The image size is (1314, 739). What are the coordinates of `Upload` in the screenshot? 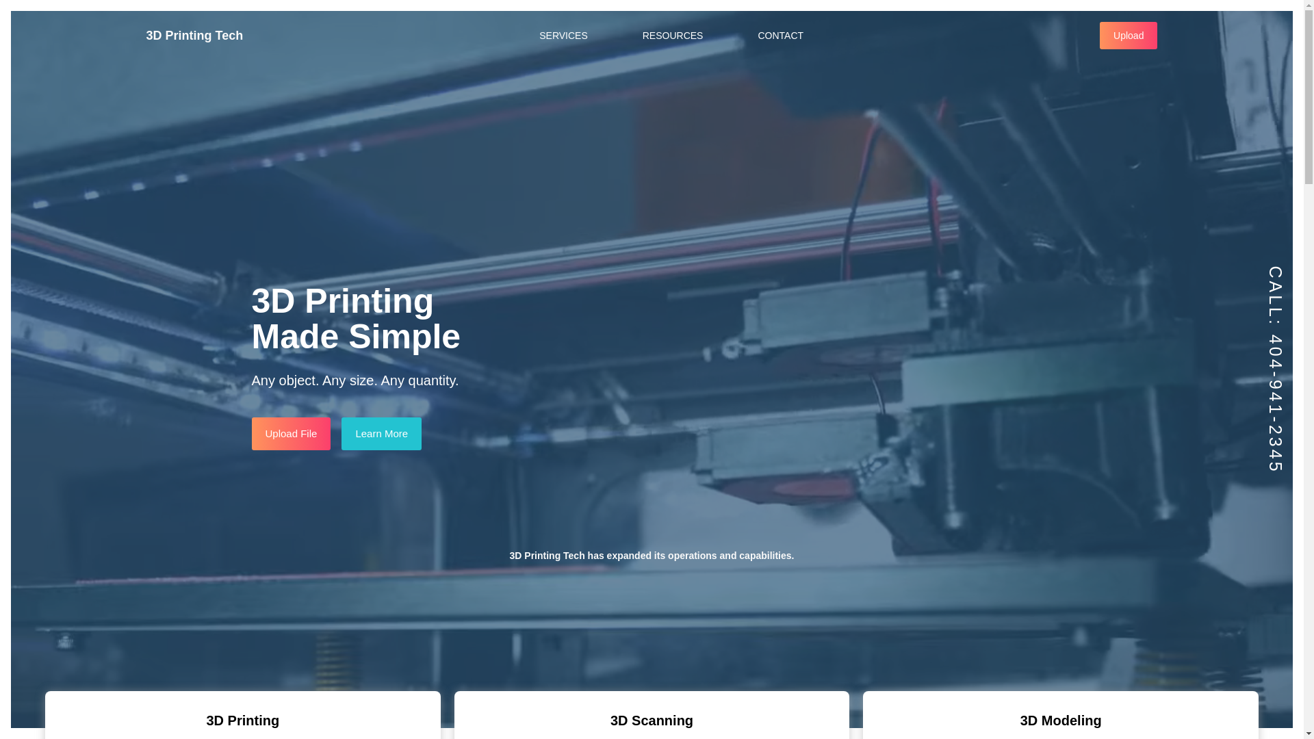 It's located at (1129, 36).